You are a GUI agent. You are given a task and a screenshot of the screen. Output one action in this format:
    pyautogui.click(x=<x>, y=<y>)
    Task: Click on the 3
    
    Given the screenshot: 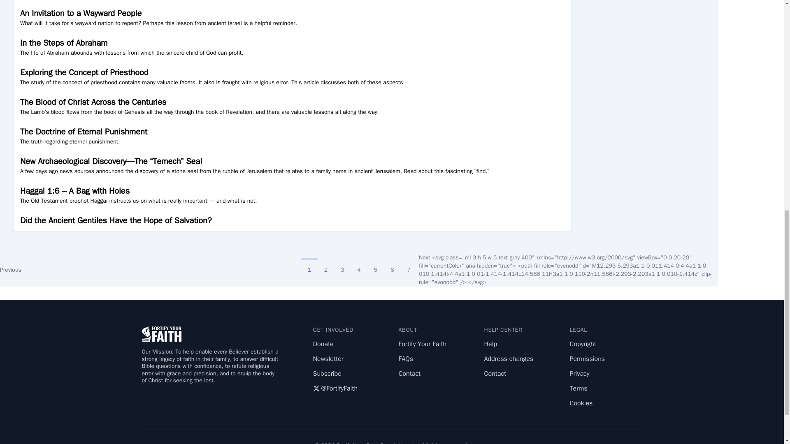 What is the action you would take?
    pyautogui.click(x=342, y=266)
    